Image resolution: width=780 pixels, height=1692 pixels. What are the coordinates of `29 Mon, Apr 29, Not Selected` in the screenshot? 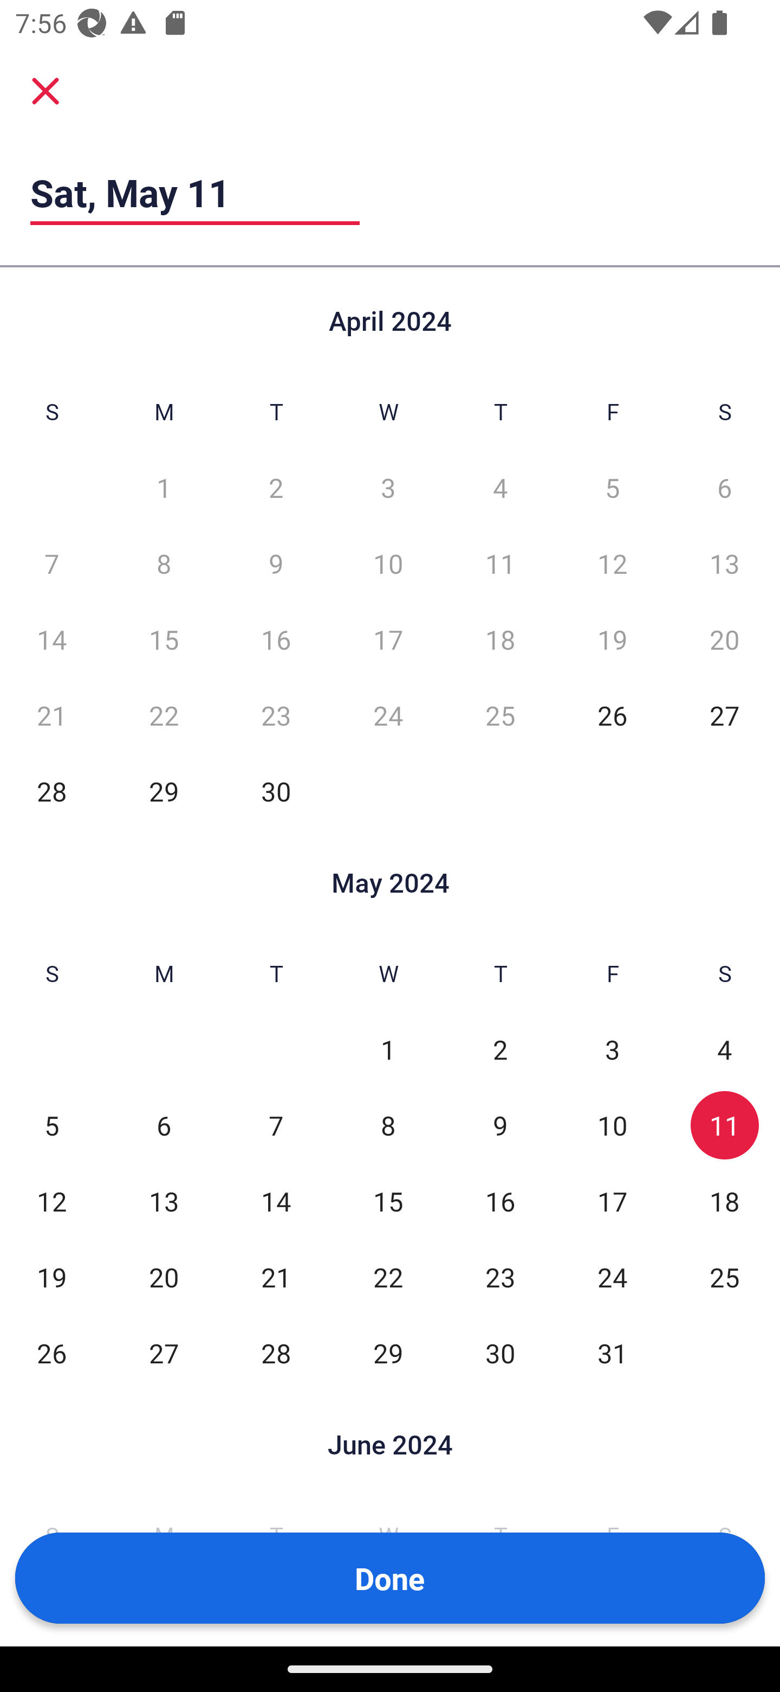 It's located at (164, 791).